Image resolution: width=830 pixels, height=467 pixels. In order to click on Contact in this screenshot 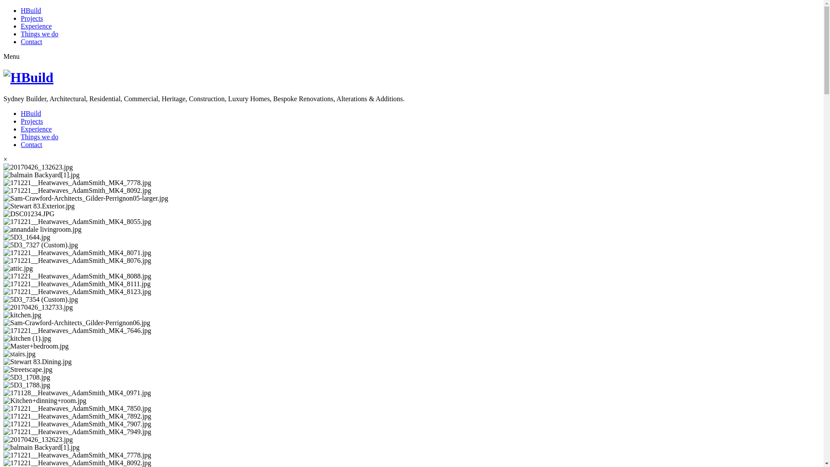, I will do `click(32, 144)`.